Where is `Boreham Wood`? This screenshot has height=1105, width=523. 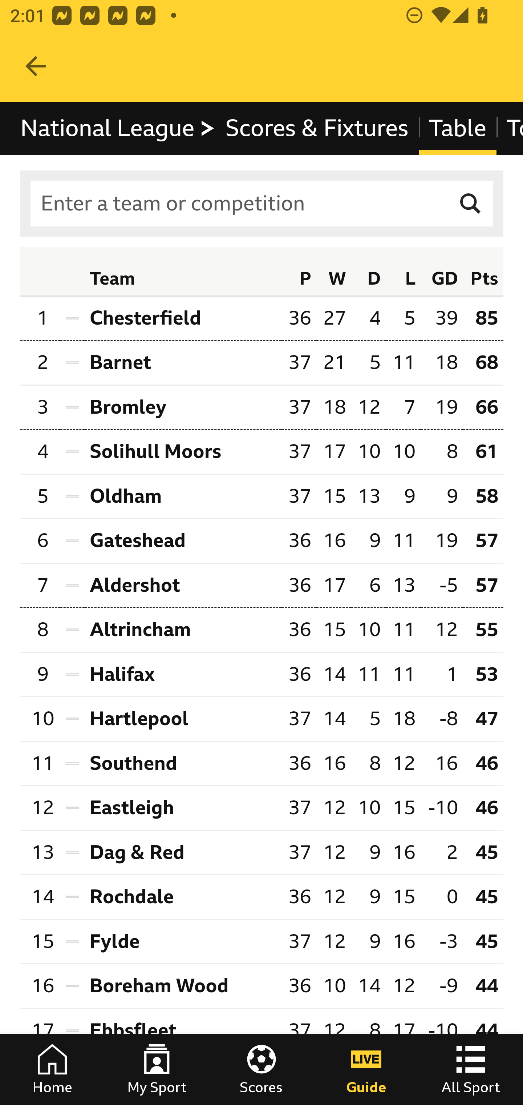 Boreham Wood is located at coordinates (183, 987).